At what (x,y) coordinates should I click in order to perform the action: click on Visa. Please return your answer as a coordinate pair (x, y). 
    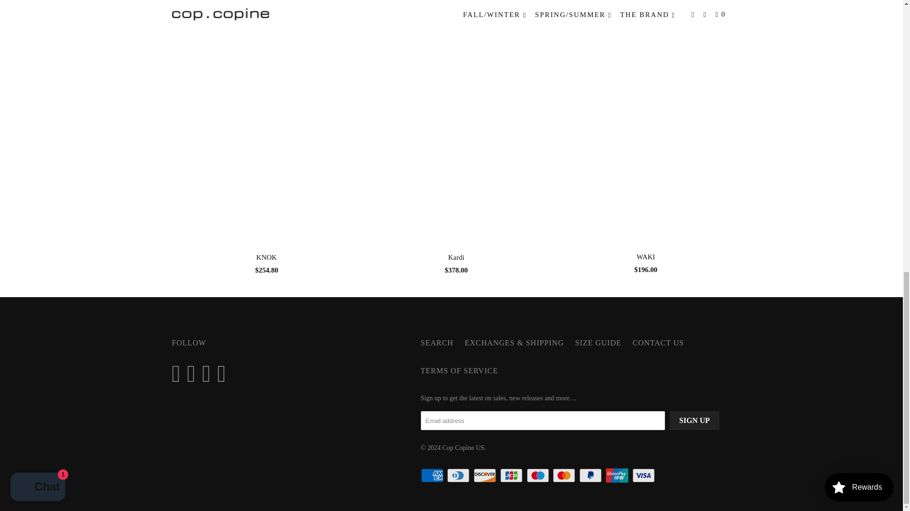
    Looking at the image, I should click on (645, 475).